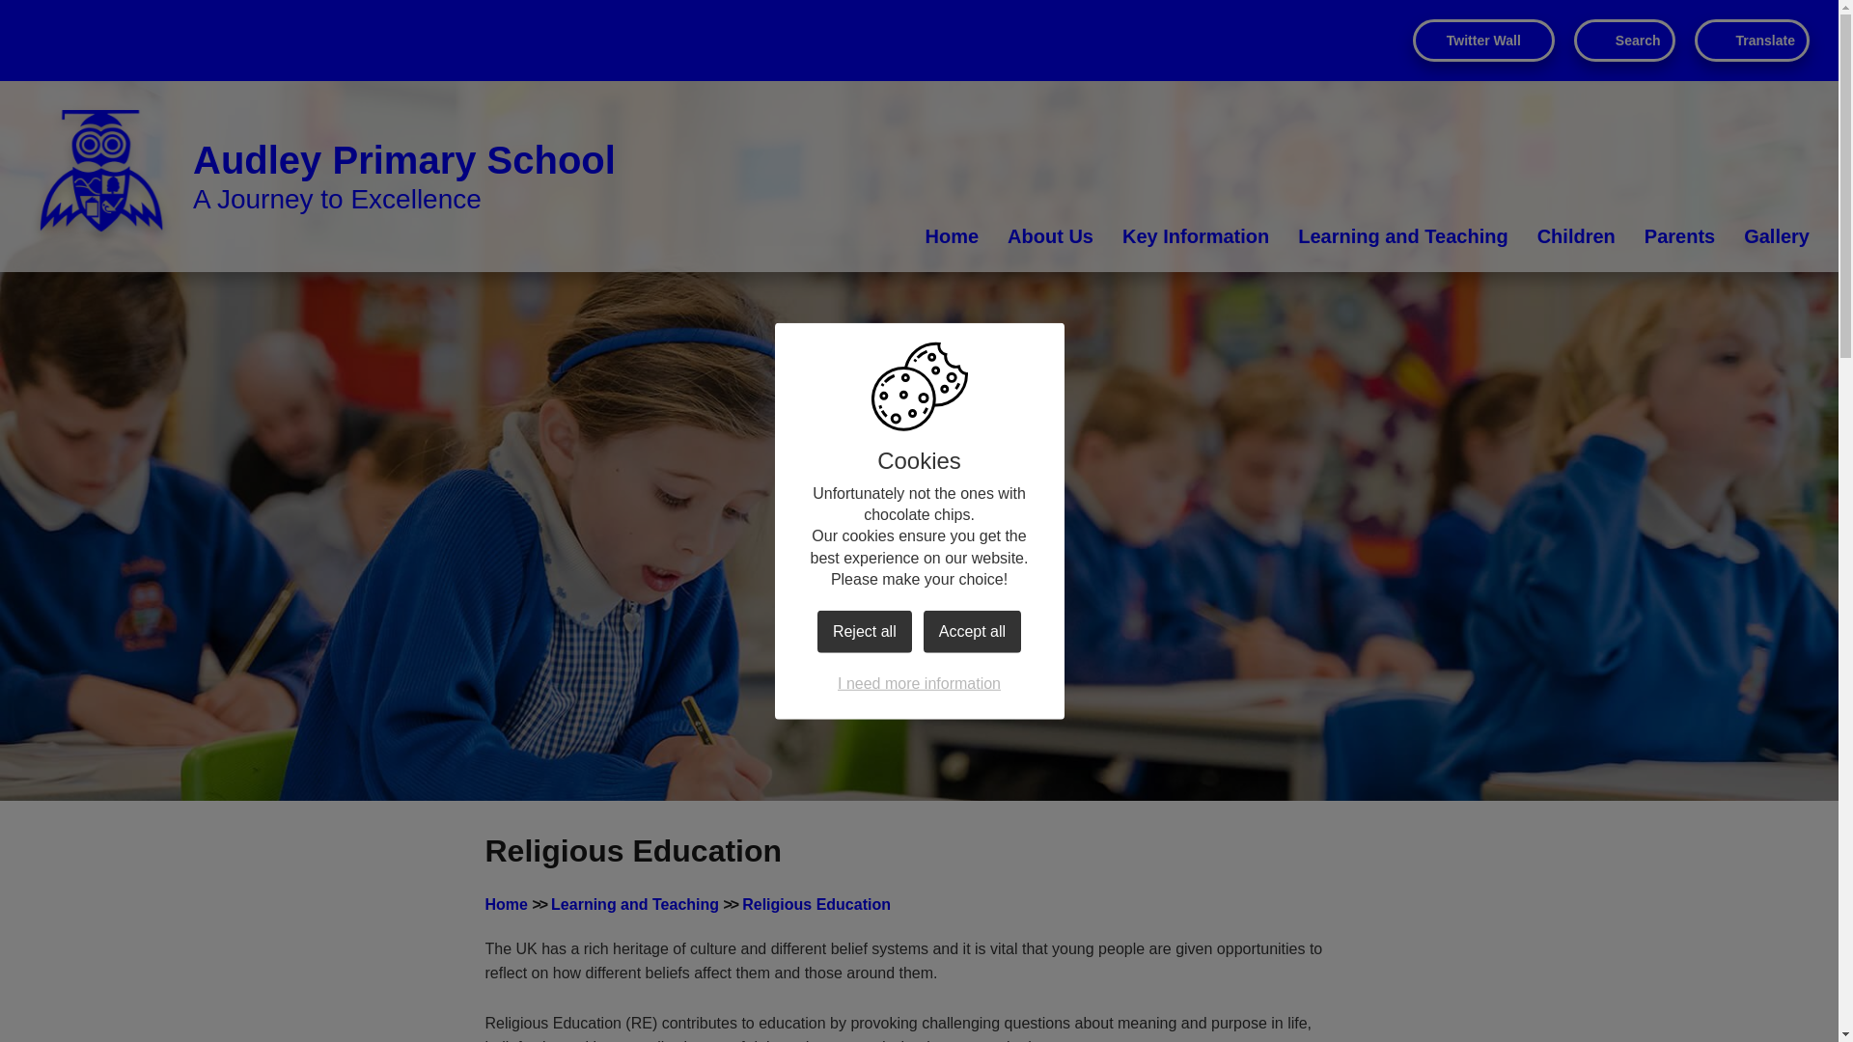  Describe the element at coordinates (952, 236) in the screenshot. I see `Home` at that location.